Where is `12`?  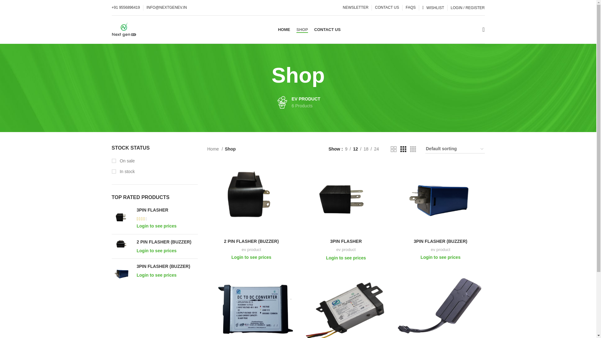 12 is located at coordinates (282, 102).